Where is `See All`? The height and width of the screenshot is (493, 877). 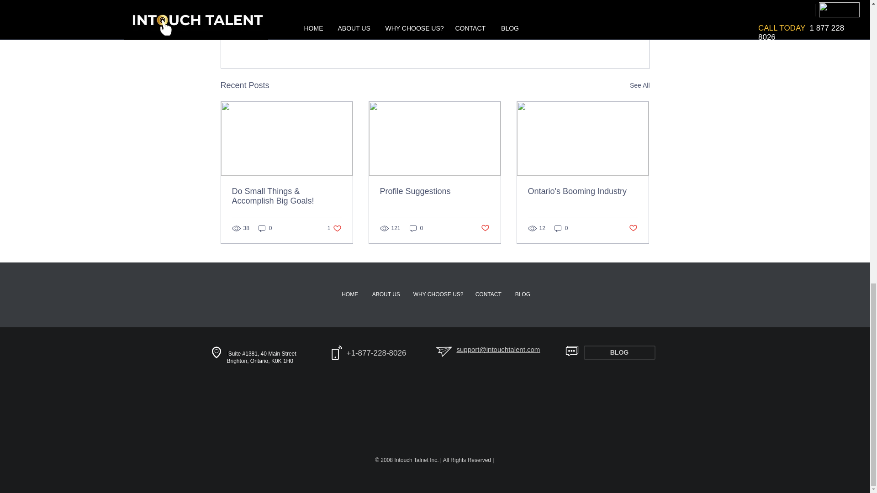 See All is located at coordinates (639, 85).